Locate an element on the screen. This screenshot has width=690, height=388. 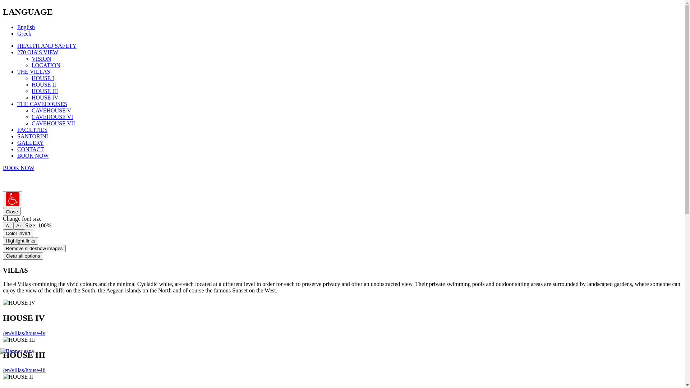
GALLERY is located at coordinates (31, 143).